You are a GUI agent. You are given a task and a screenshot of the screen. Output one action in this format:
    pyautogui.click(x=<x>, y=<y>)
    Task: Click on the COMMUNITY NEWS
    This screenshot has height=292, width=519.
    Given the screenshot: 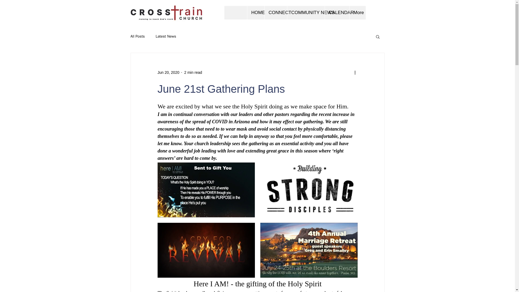 What is the action you would take?
    pyautogui.click(x=306, y=12)
    